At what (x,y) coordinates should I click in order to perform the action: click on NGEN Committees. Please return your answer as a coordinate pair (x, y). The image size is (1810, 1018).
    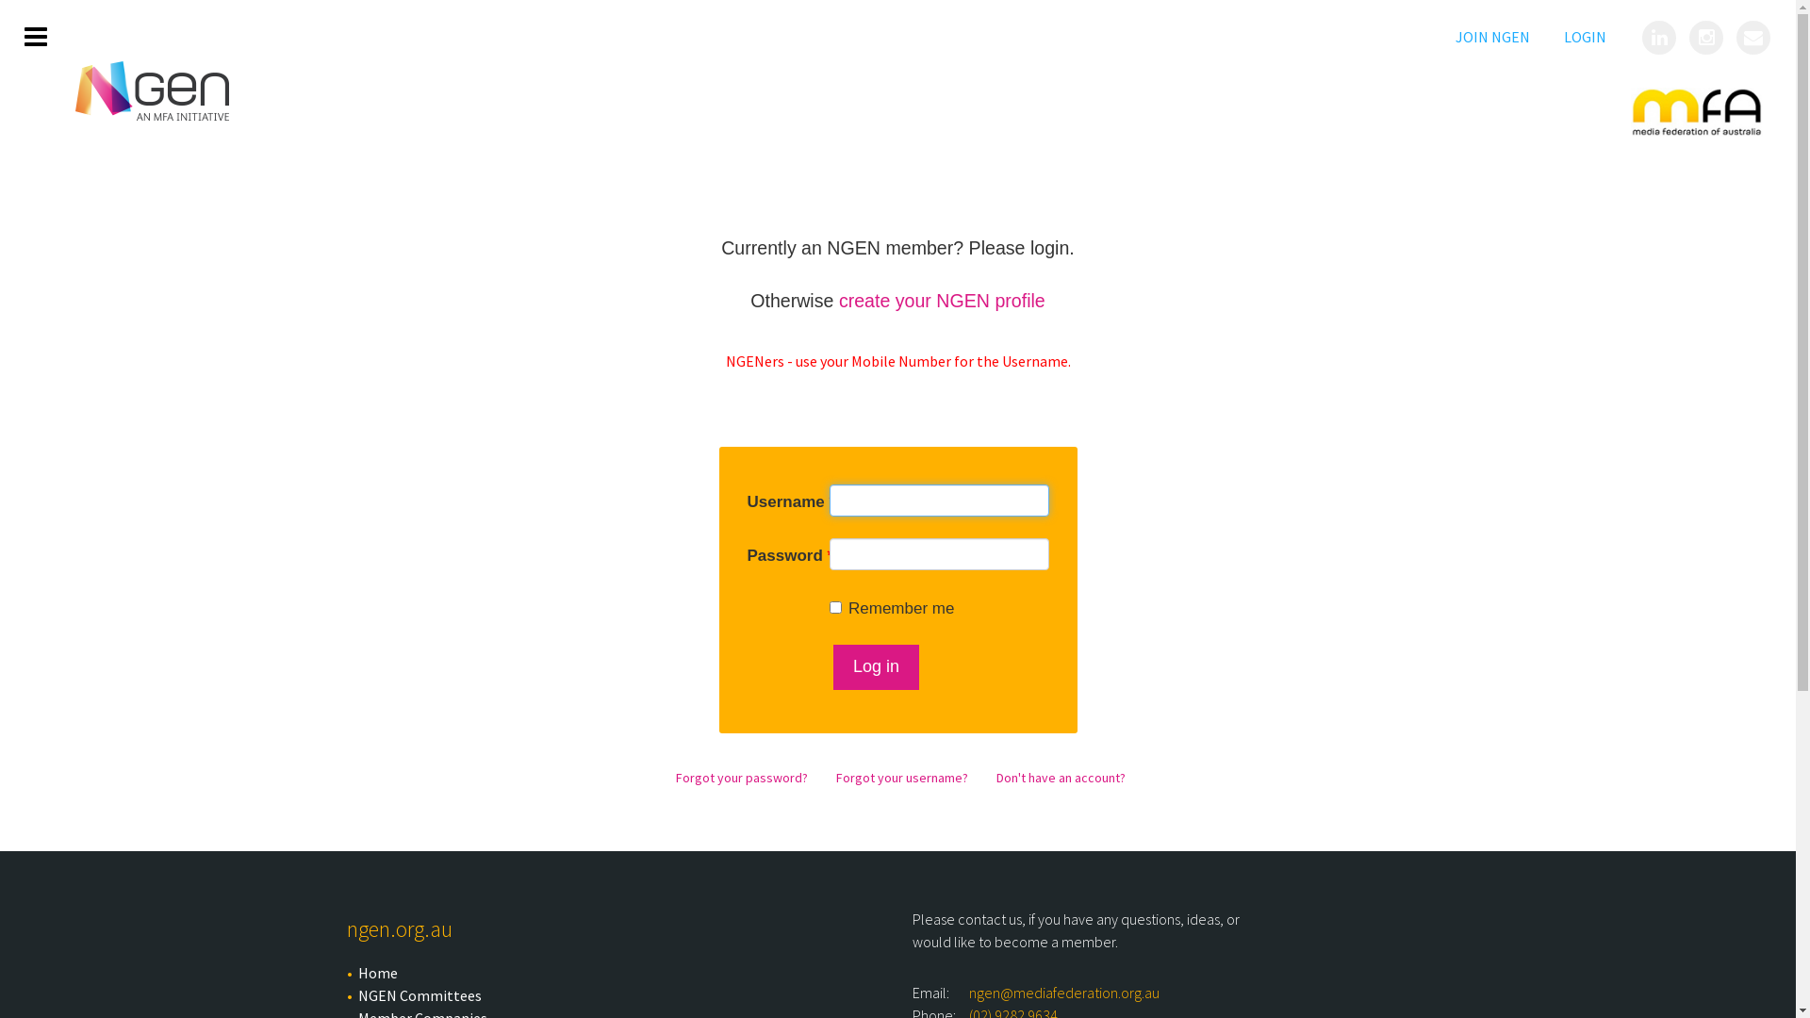
    Looking at the image, I should click on (621, 995).